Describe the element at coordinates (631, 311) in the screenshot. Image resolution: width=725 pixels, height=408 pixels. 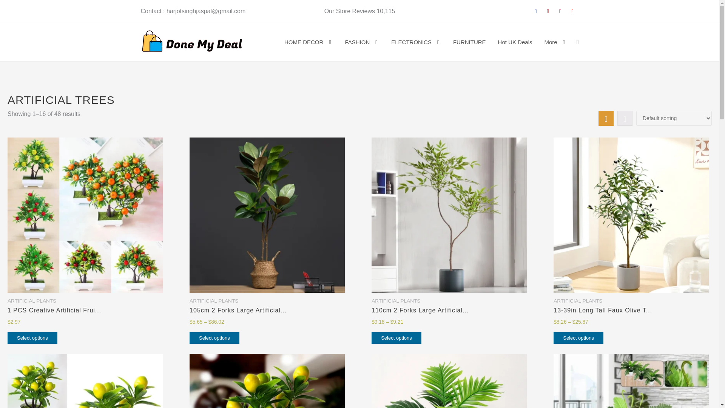
I see `13-39in Long Tall Faux Olive T...` at that location.